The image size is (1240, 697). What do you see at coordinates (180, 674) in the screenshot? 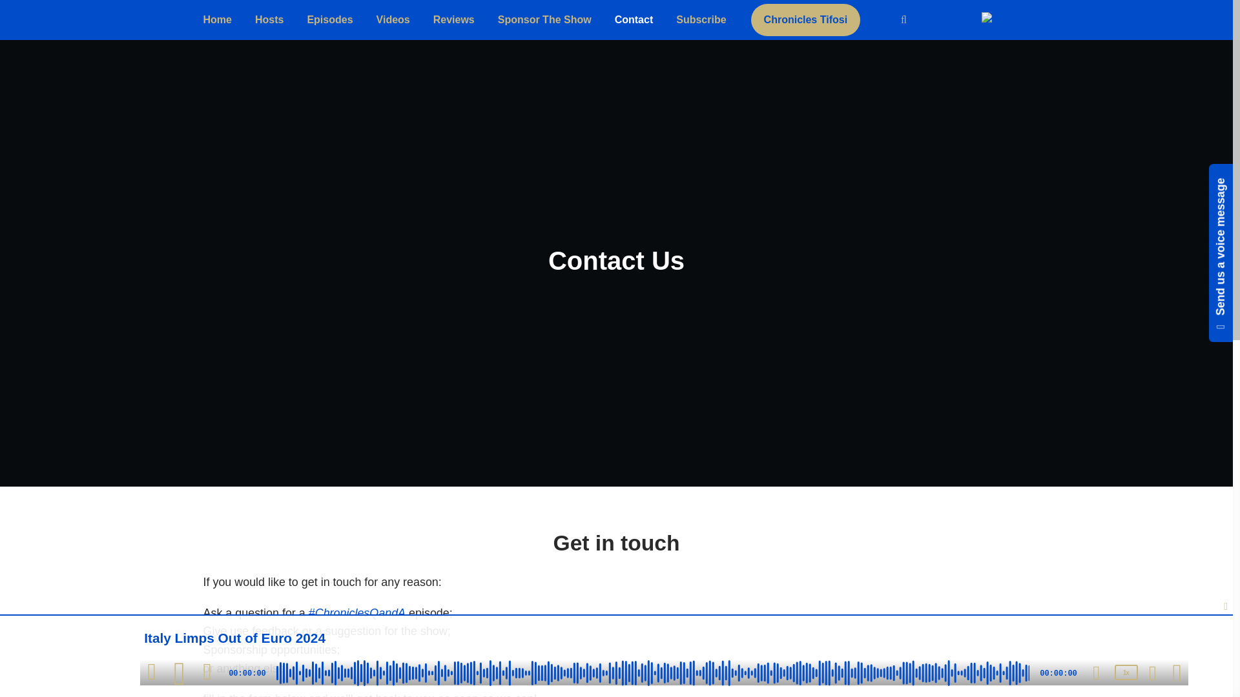
I see `Play` at bounding box center [180, 674].